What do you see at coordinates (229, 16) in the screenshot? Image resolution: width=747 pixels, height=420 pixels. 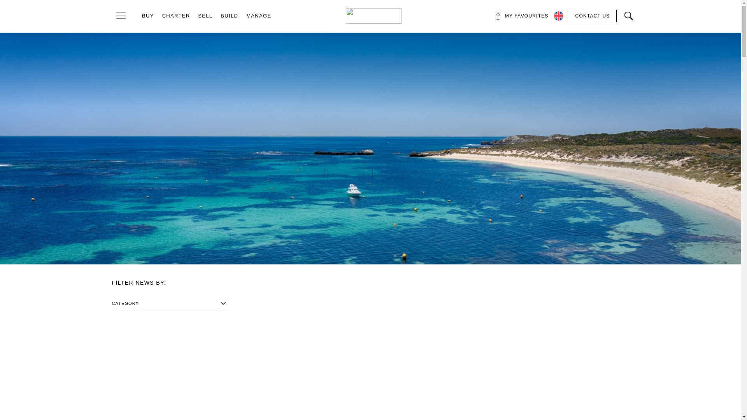 I see `BUILD` at bounding box center [229, 16].